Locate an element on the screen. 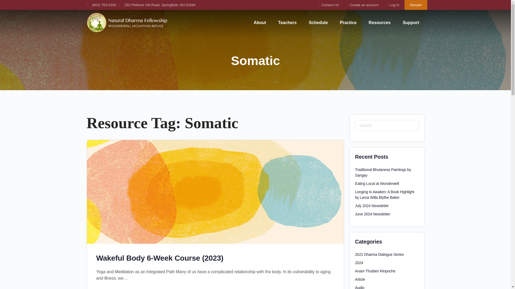 Image resolution: width=515 pixels, height=289 pixels. Schedule is located at coordinates (318, 23).